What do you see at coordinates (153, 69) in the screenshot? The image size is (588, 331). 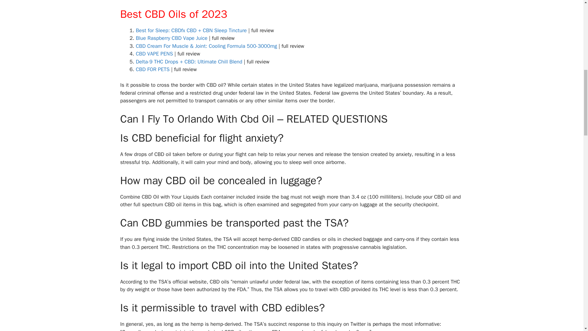 I see `CBD FOR PETS` at bounding box center [153, 69].